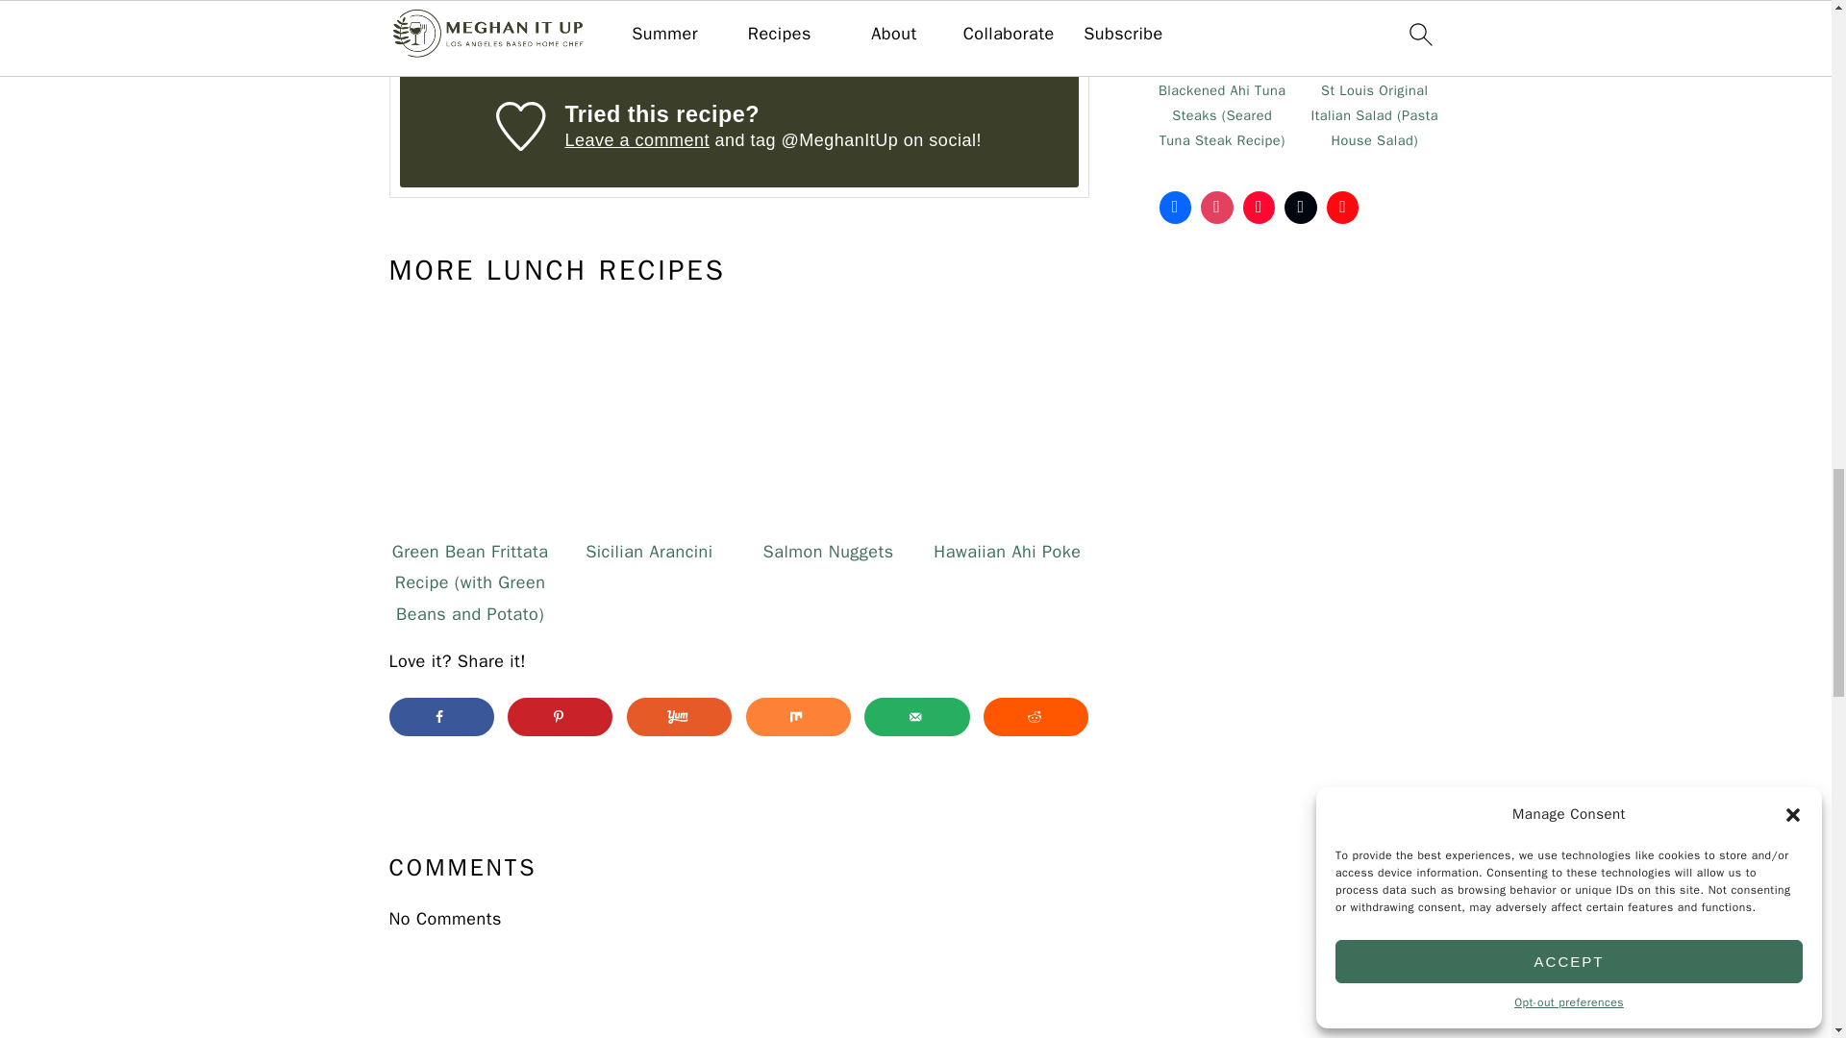 The image size is (1846, 1038). Describe the element at coordinates (560, 716) in the screenshot. I see `Save to Pinterest` at that location.